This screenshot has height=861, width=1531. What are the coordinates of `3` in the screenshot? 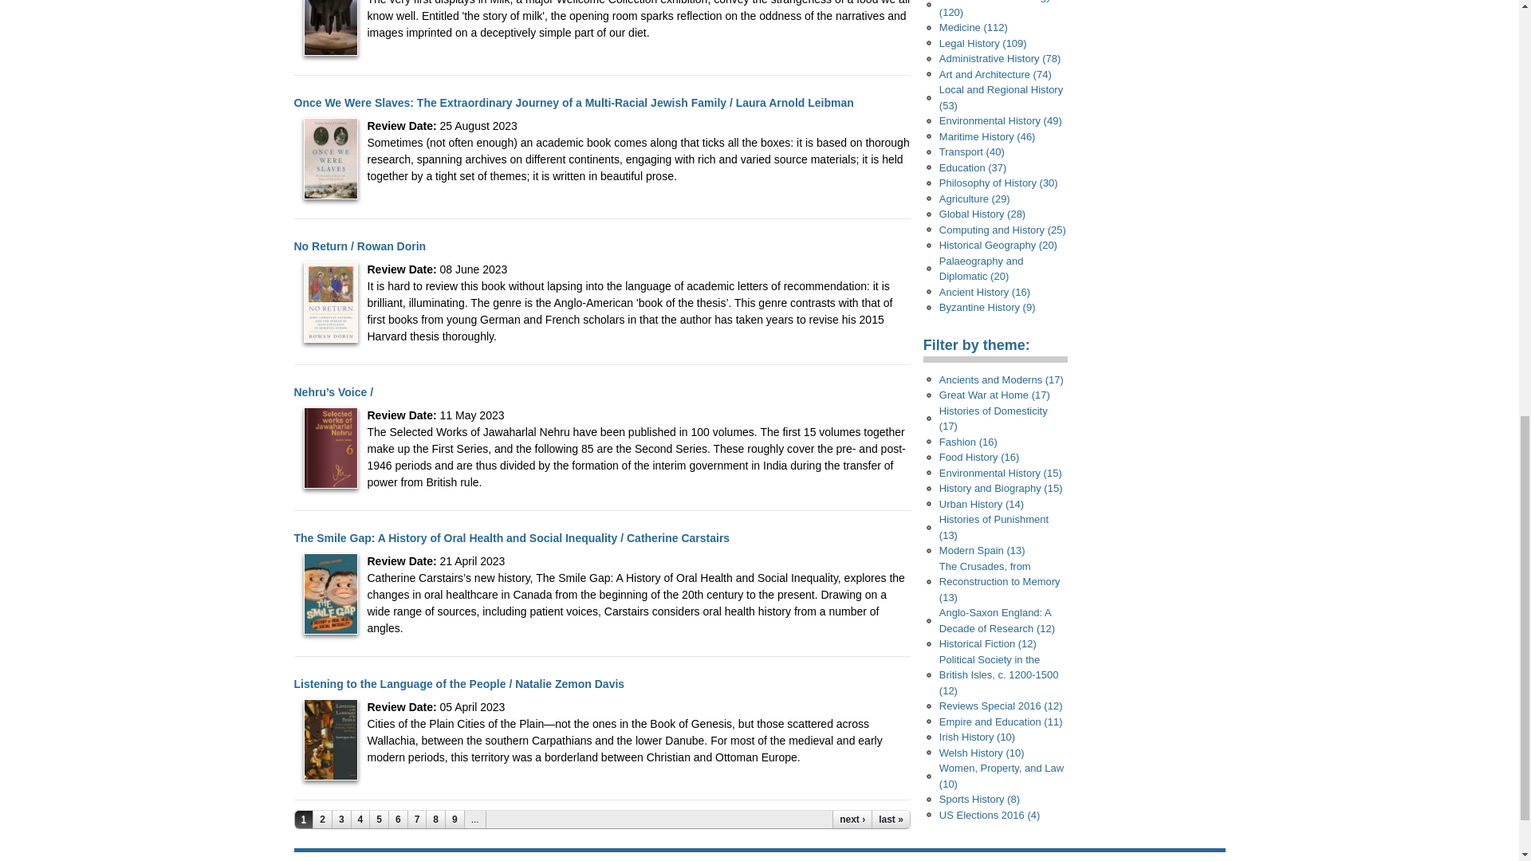 It's located at (341, 820).